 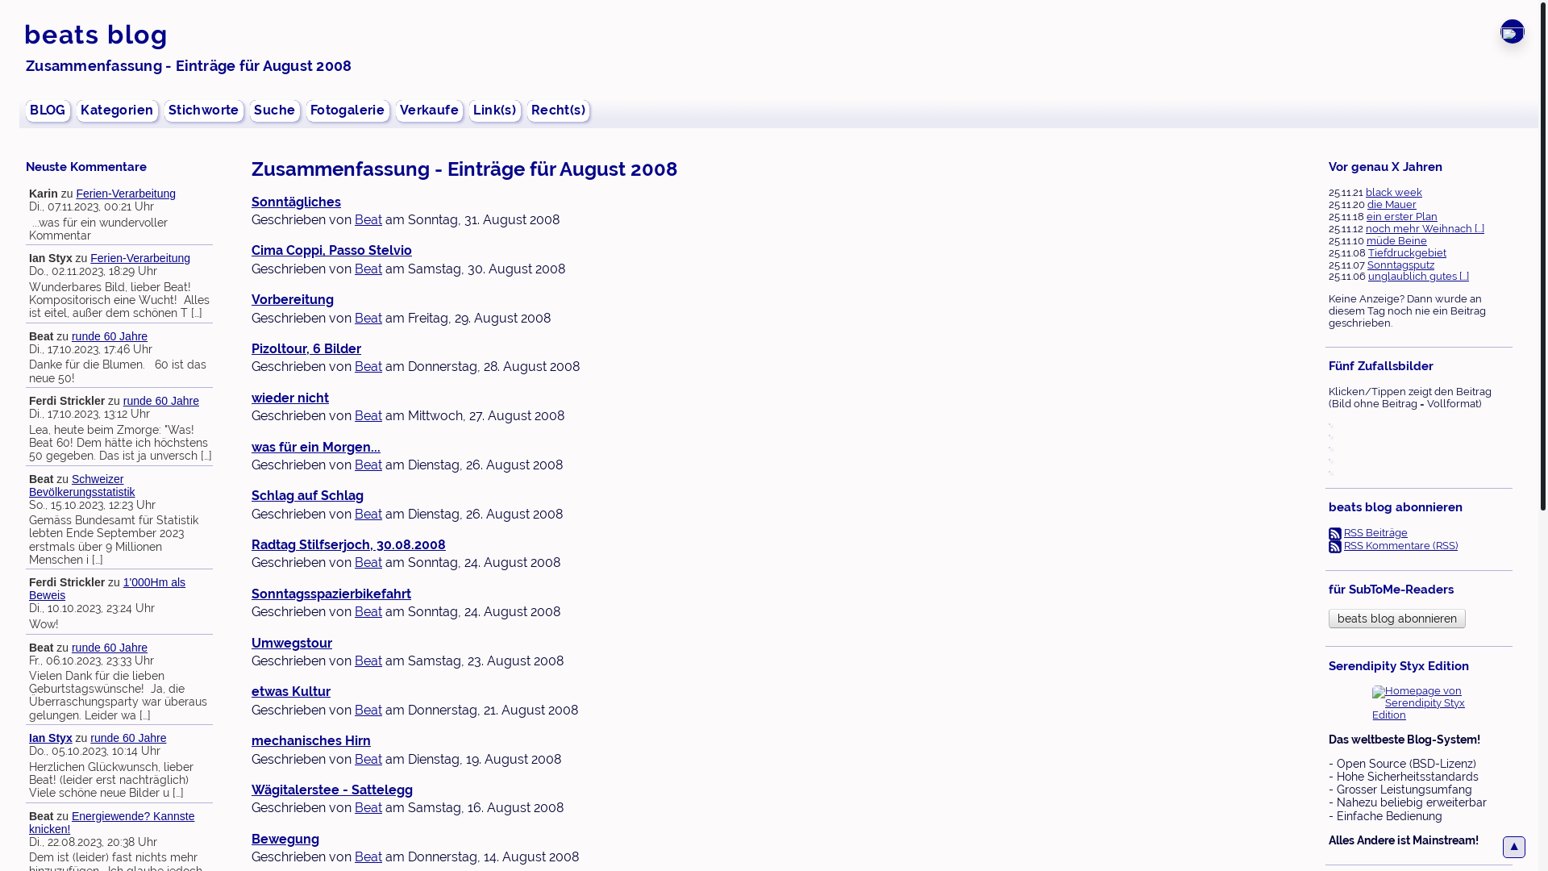 I want to click on Beat, so click(x=368, y=661).